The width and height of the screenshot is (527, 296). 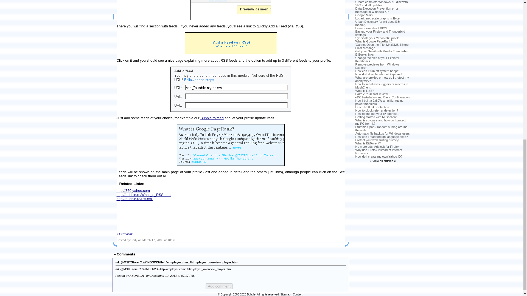 What do you see at coordinates (212, 118) in the screenshot?
I see `Bubble.ro feed` at bounding box center [212, 118].